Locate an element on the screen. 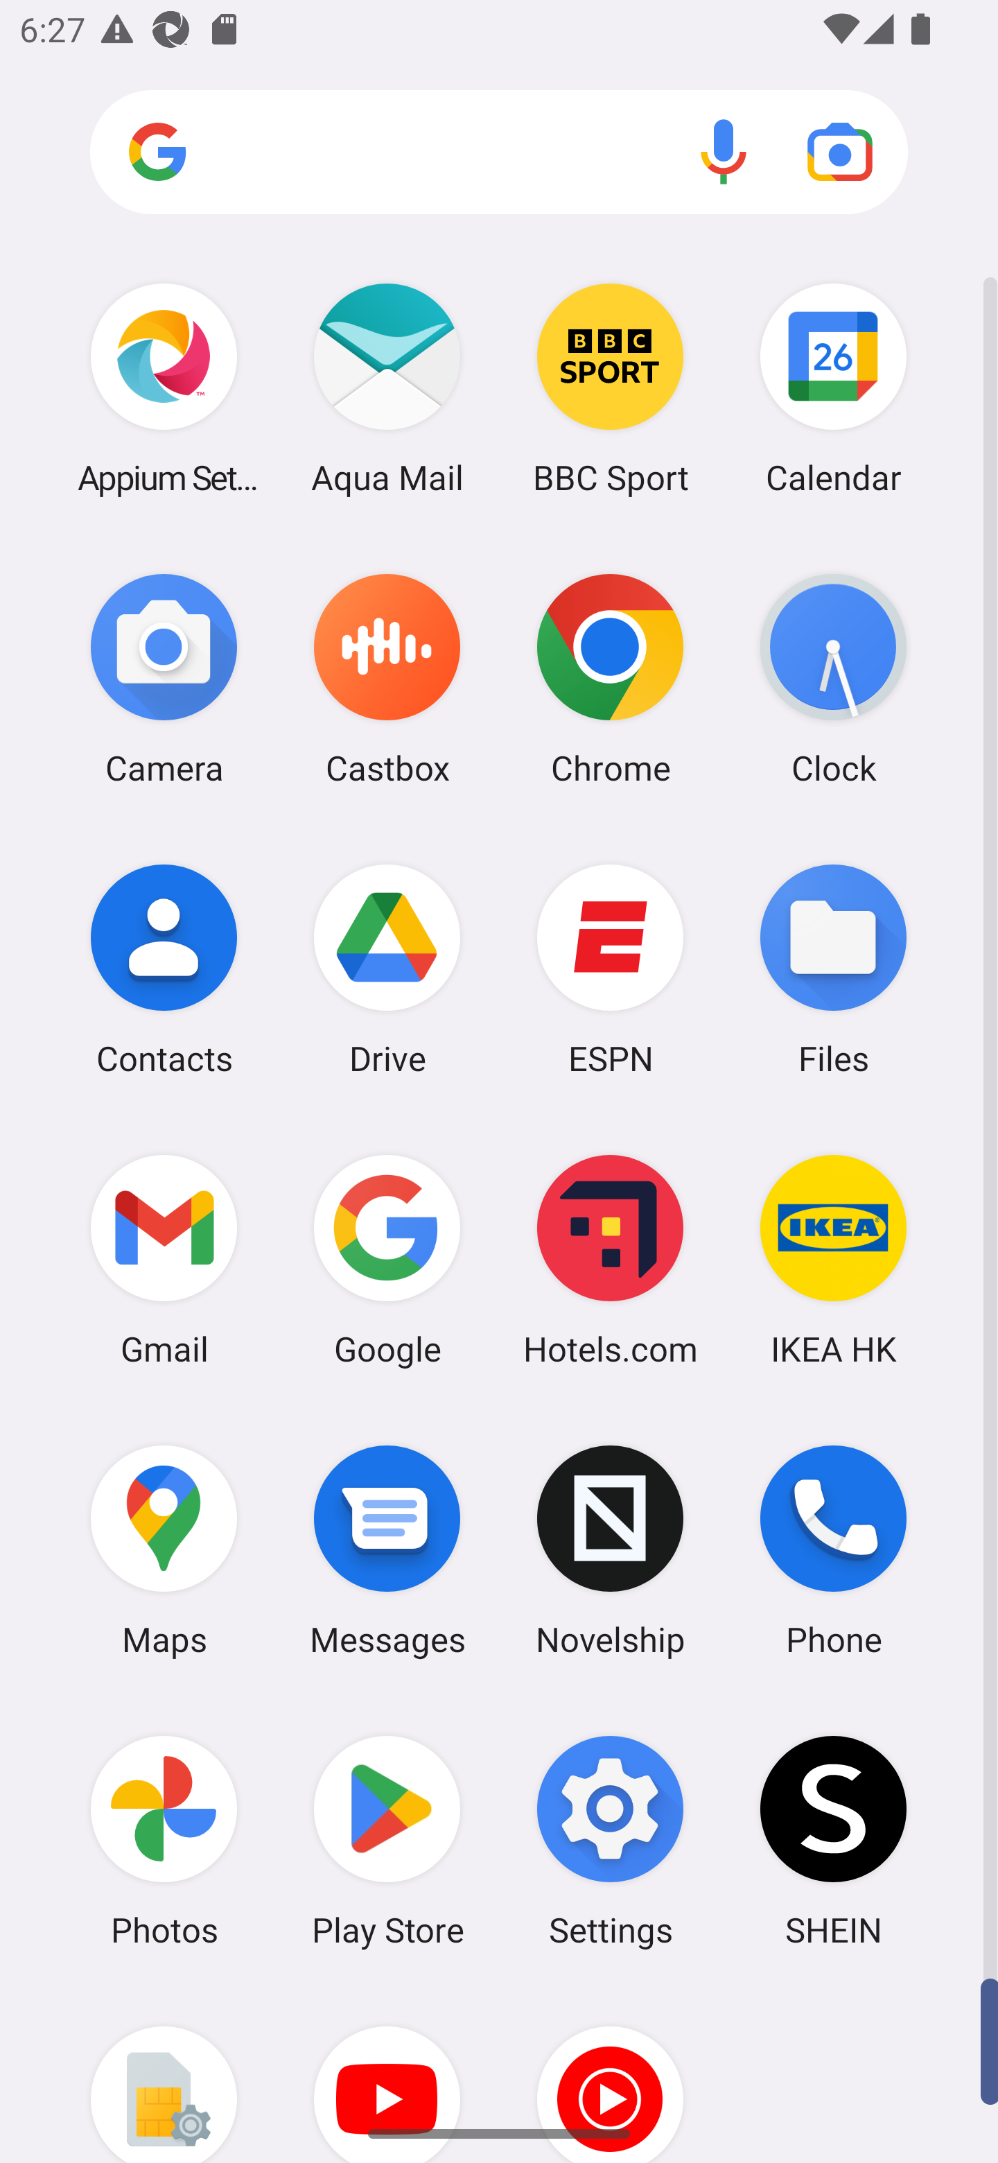  Contacts is located at coordinates (164, 968).